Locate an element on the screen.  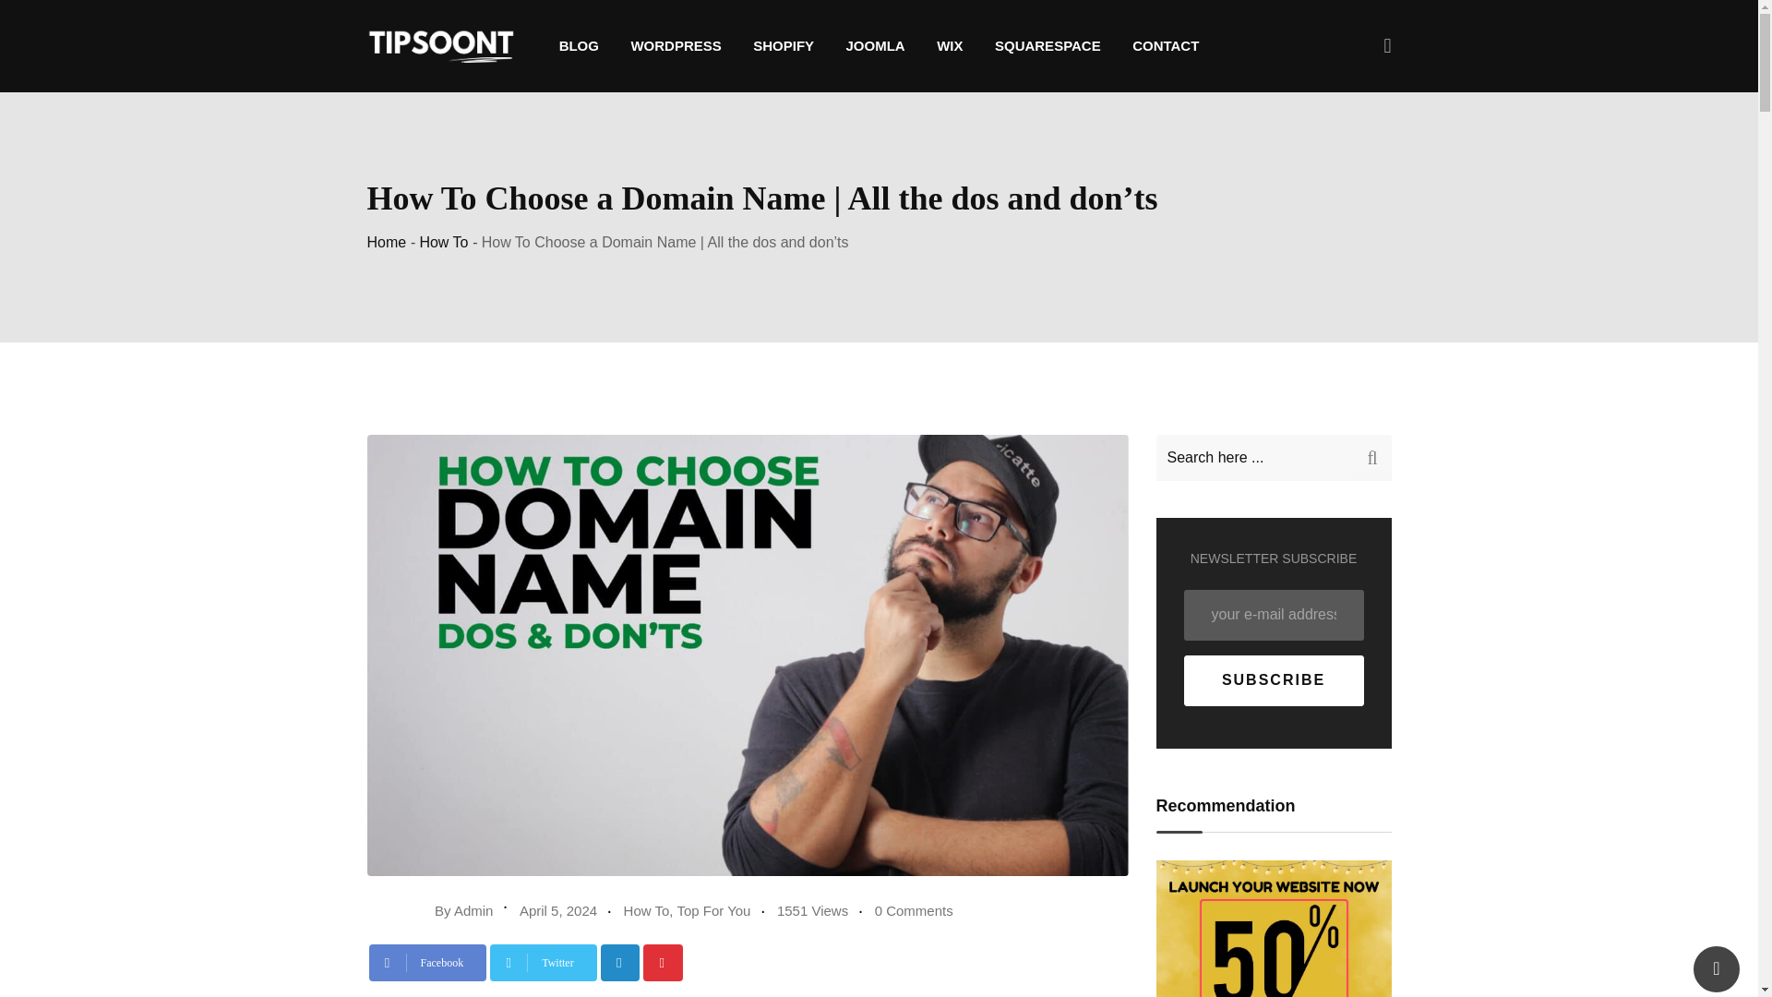
How To is located at coordinates (443, 242).